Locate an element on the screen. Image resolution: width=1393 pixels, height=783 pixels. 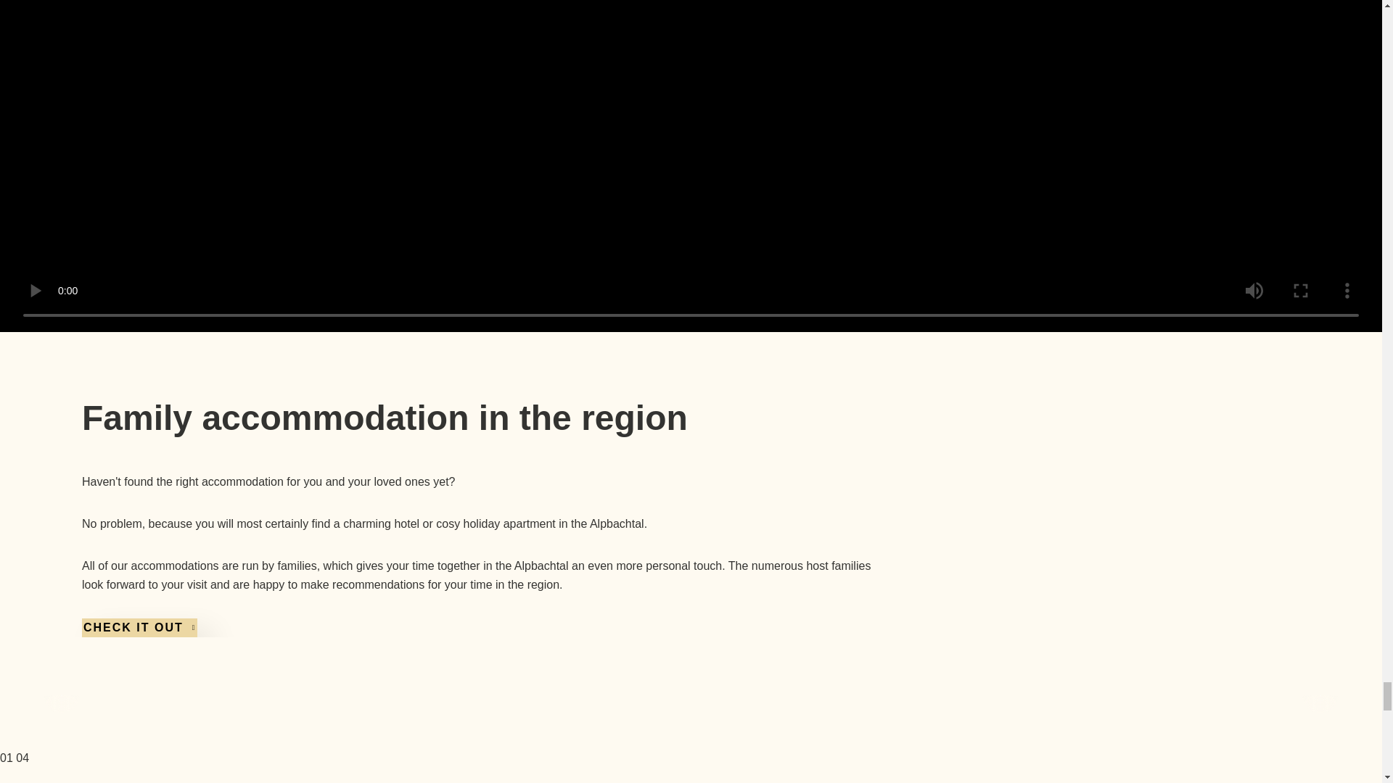
CHECK IT OUT is located at coordinates (138, 628).